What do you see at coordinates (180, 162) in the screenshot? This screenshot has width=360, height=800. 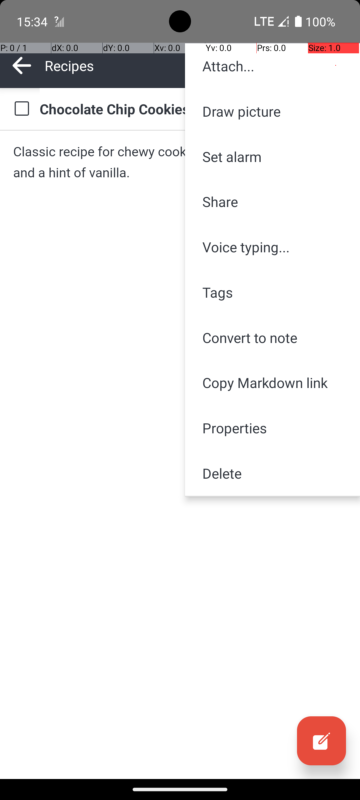 I see `Classic recipe for chewy cookies with chocolate chips and a hint of vanilla.` at bounding box center [180, 162].